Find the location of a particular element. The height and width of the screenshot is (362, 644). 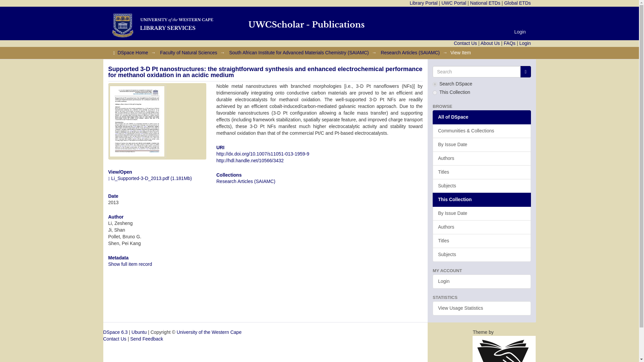

Authors is located at coordinates (482, 158).